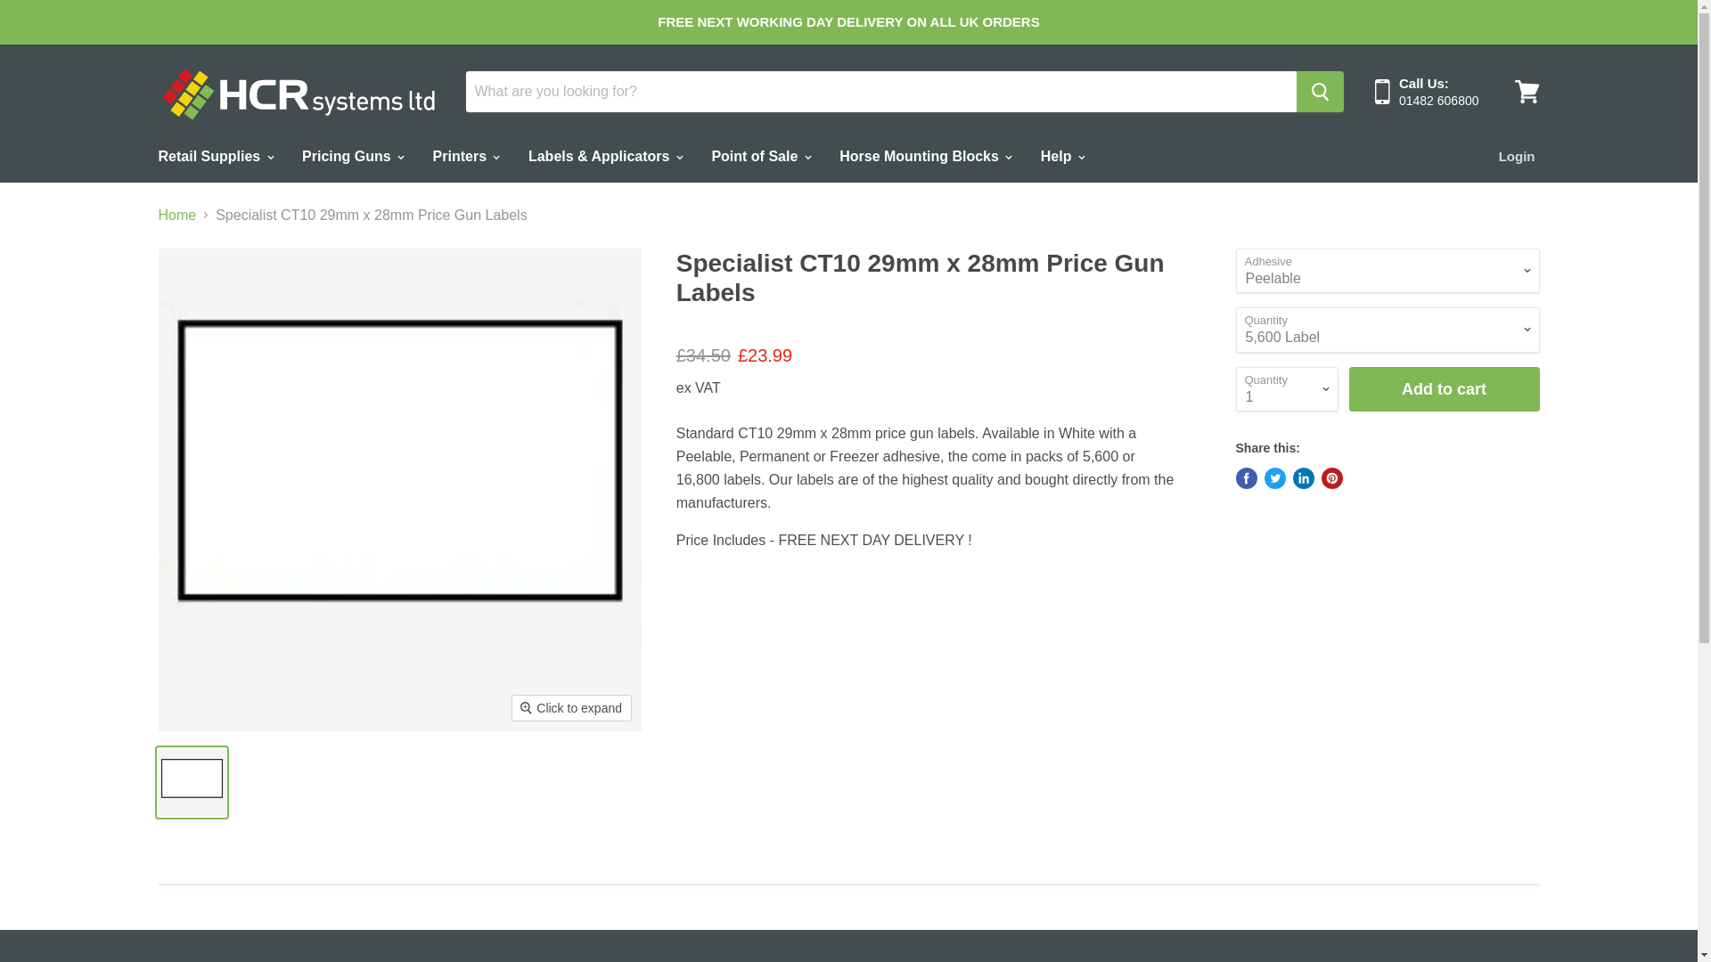 The width and height of the screenshot is (1711, 962). What do you see at coordinates (352, 155) in the screenshot?
I see `Pricing Guns` at bounding box center [352, 155].